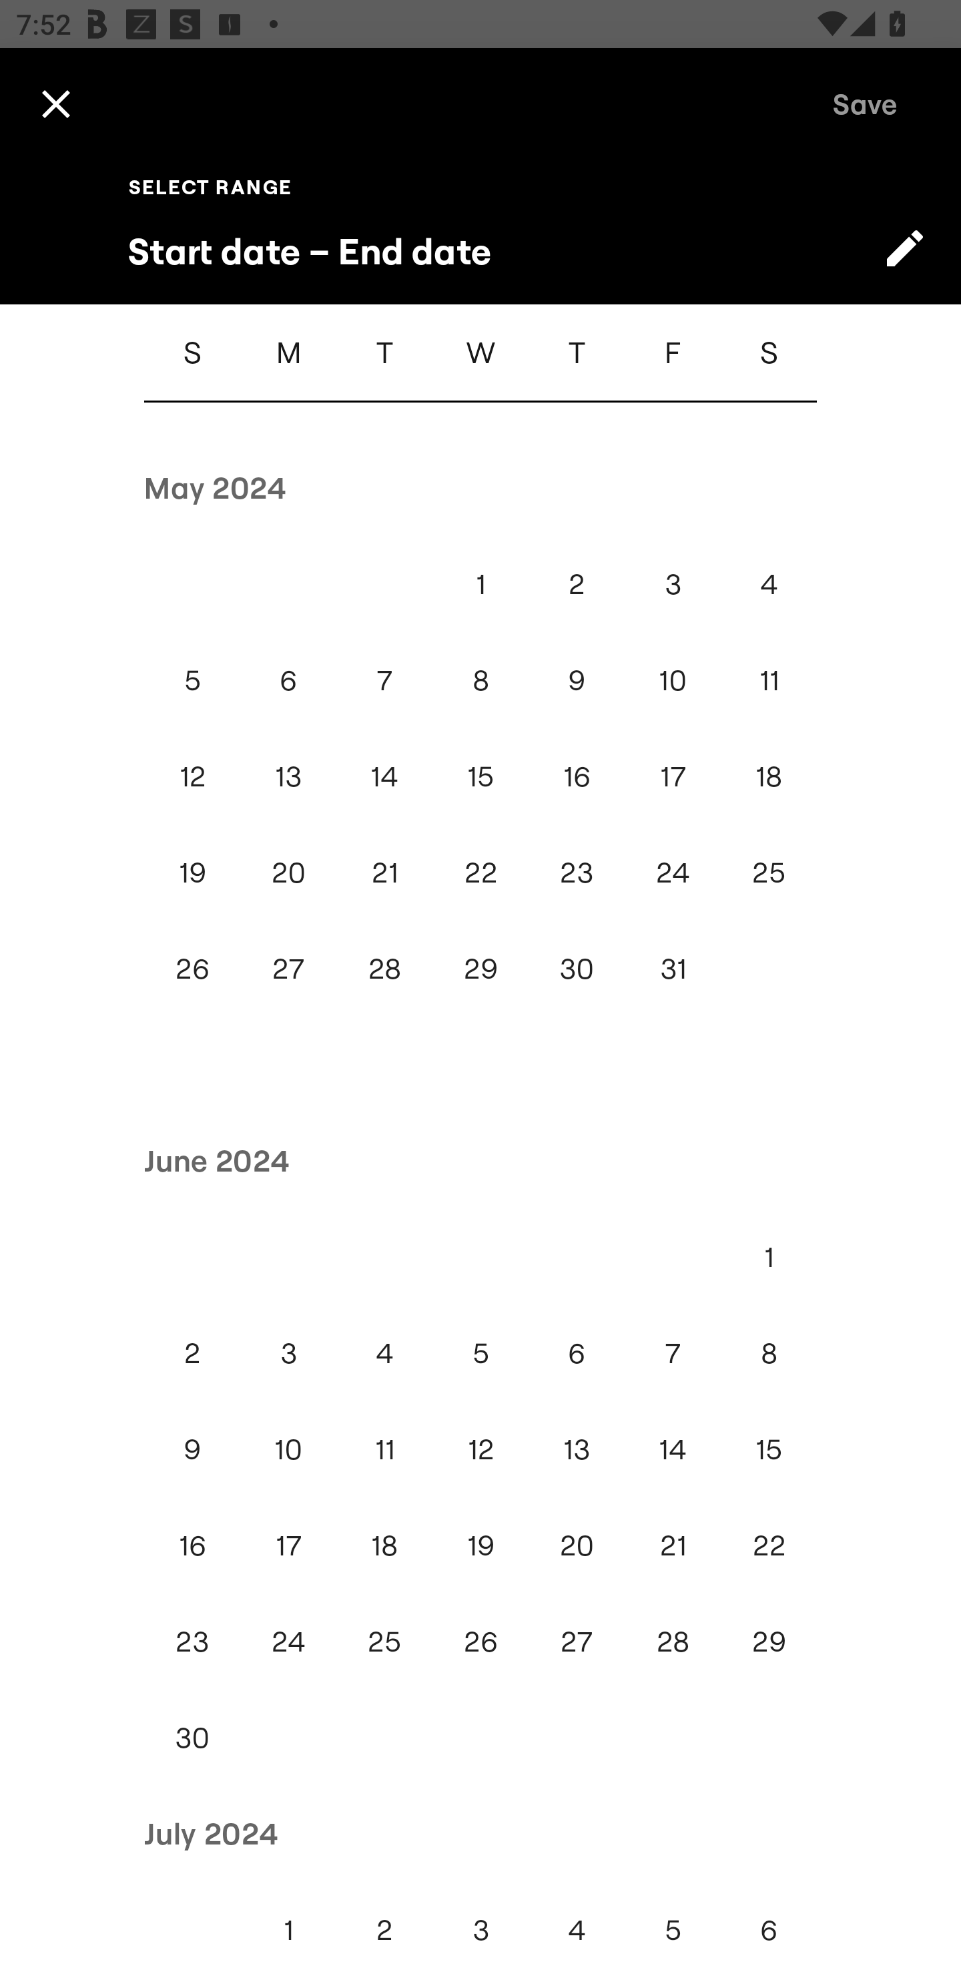 Image resolution: width=961 pixels, height=1976 pixels. Describe the element at coordinates (288, 969) in the screenshot. I see `27 Mon, May 27` at that location.